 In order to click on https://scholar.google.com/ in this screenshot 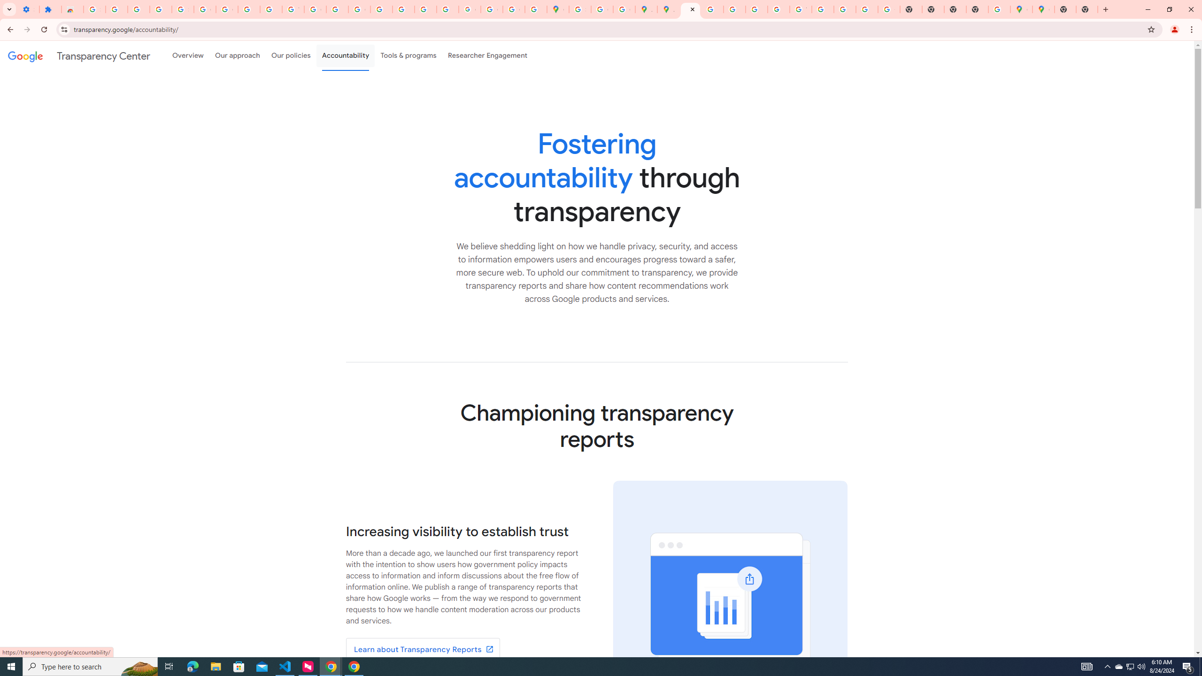, I will do `click(337, 9)`.